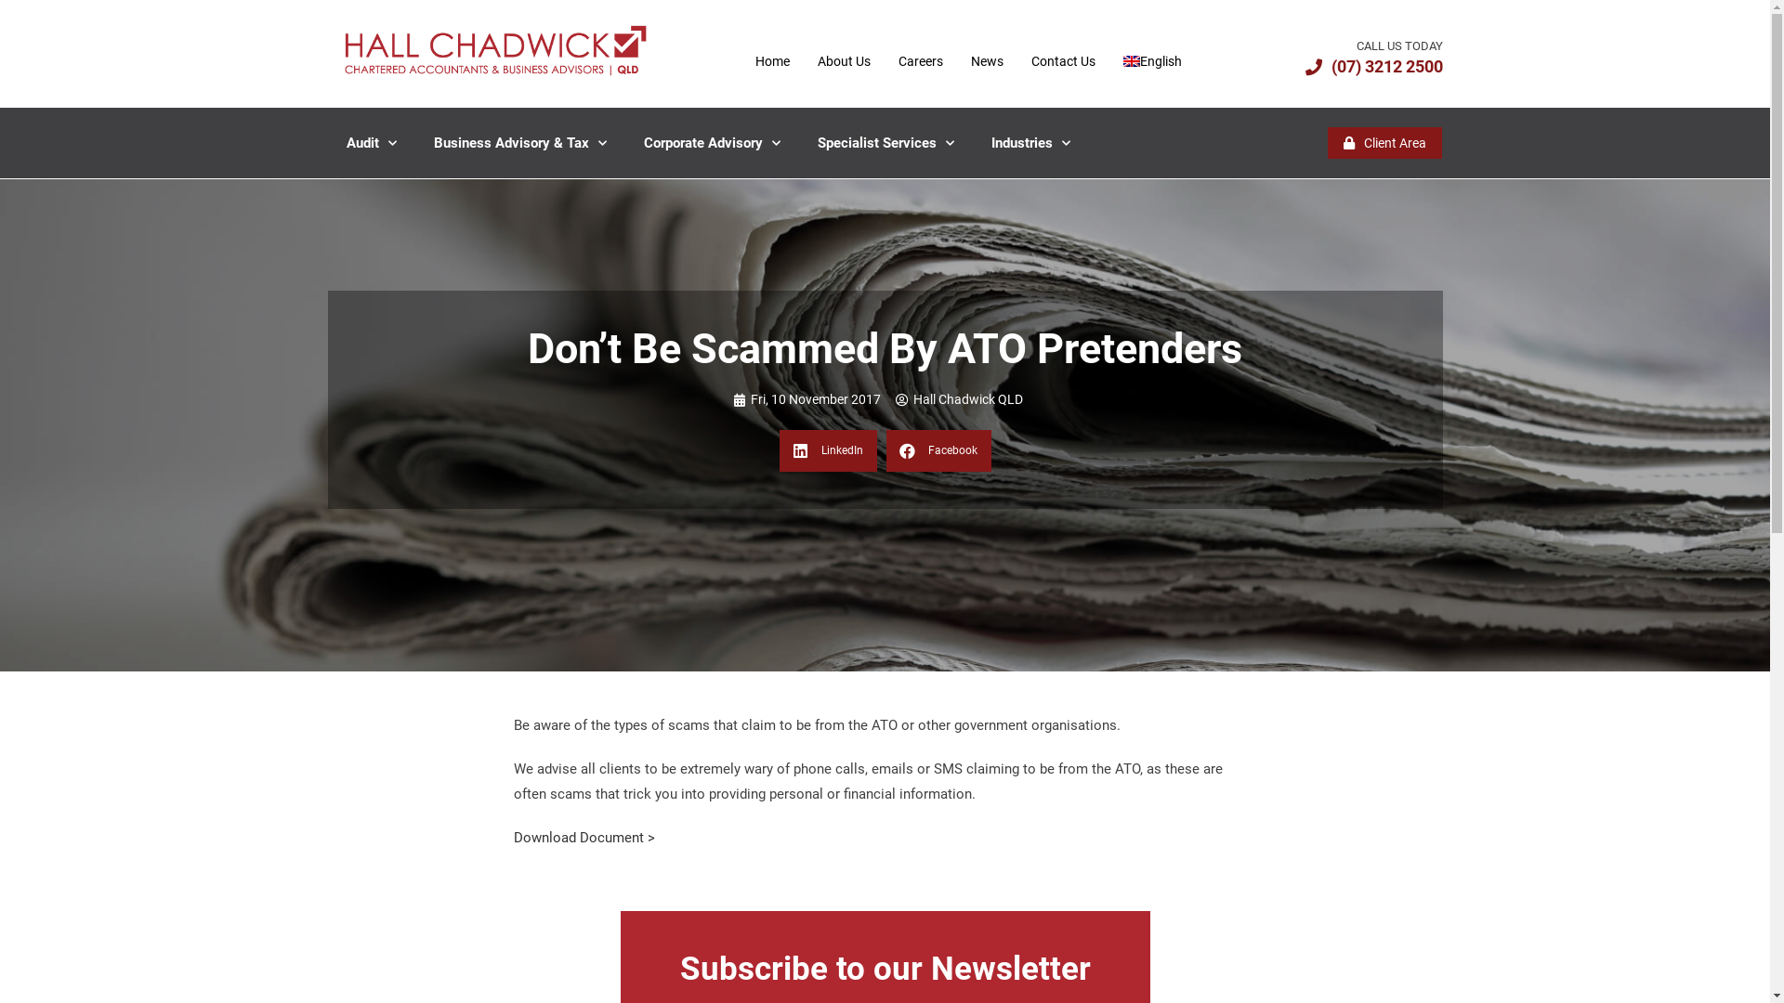 This screenshot has width=1784, height=1003. What do you see at coordinates (773, 61) in the screenshot?
I see `Home` at bounding box center [773, 61].